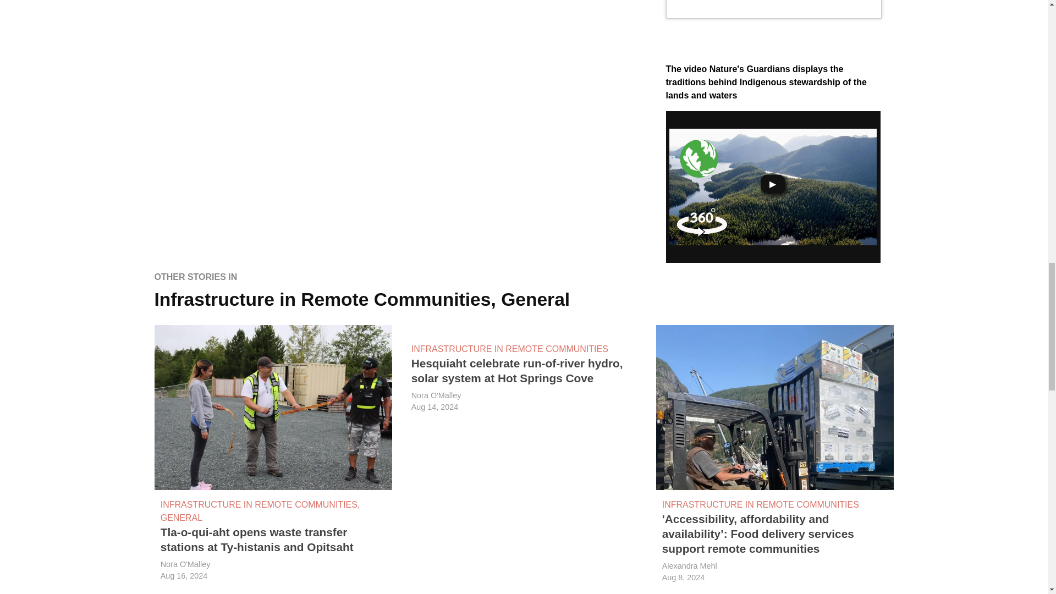  What do you see at coordinates (322, 299) in the screenshot?
I see `Infrastructure in Remote Communities` at bounding box center [322, 299].